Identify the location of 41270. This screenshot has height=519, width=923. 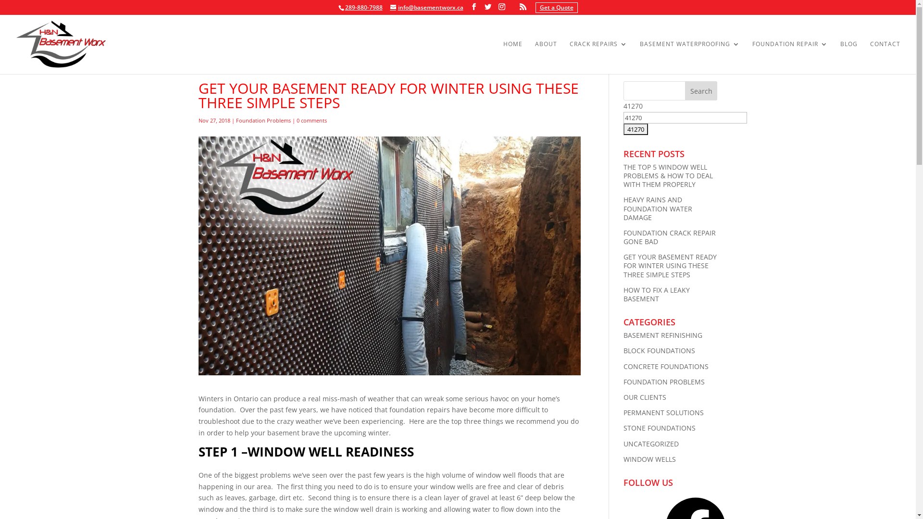
(636, 129).